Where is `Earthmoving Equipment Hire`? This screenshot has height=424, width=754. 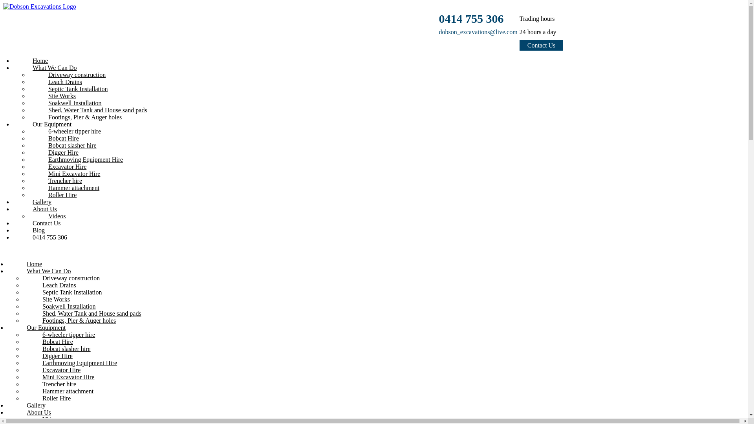 Earthmoving Equipment Hire is located at coordinates (82, 155).